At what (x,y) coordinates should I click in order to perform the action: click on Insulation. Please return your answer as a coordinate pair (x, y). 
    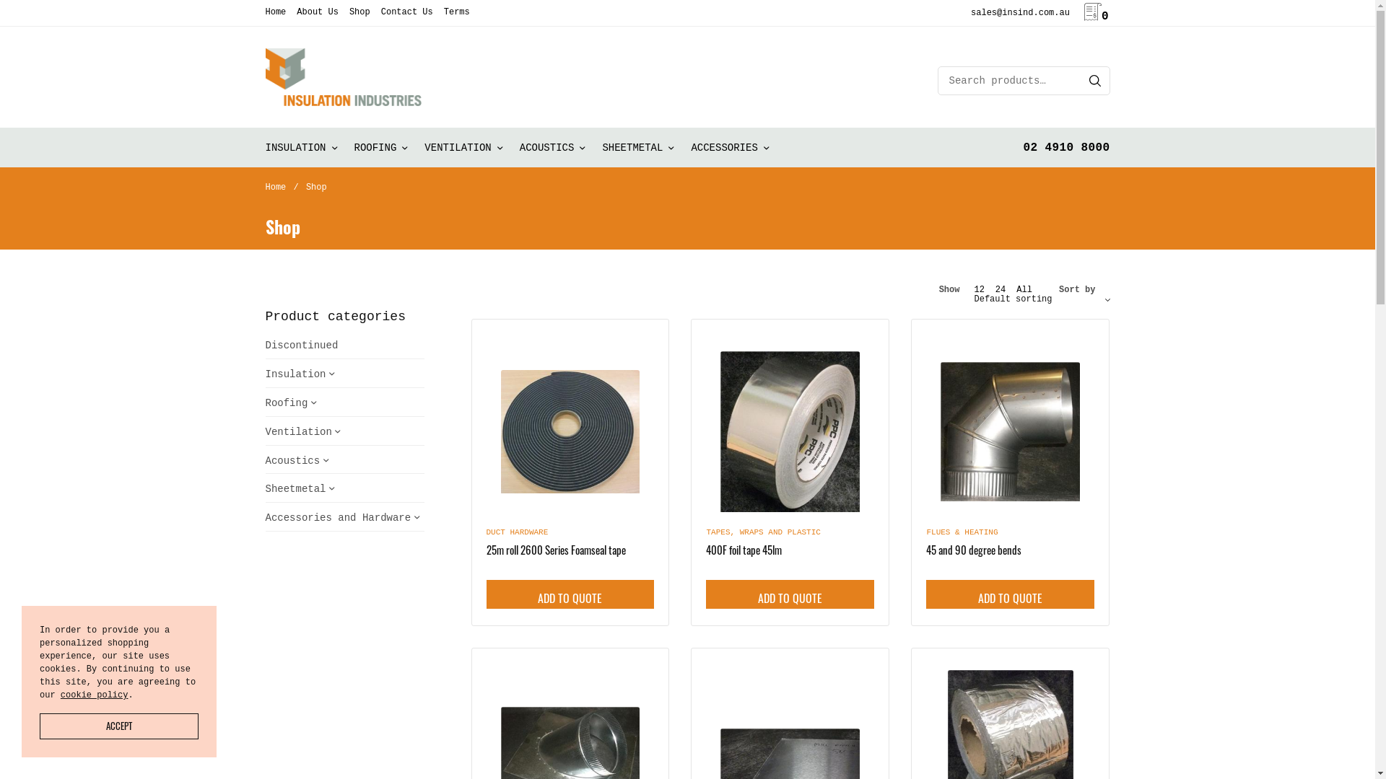
    Looking at the image, I should click on (296, 374).